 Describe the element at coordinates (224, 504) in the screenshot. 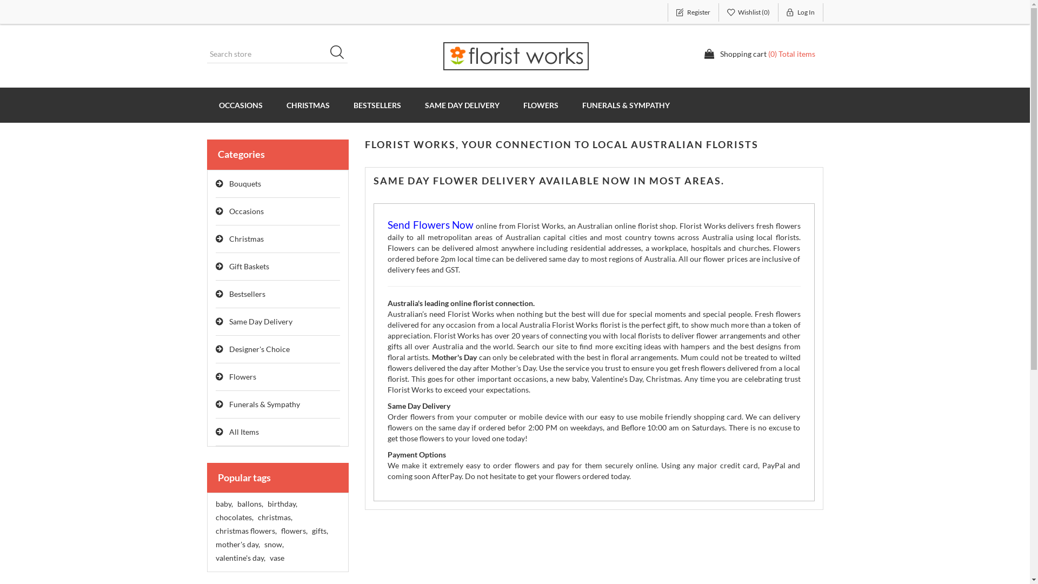

I see `baby,` at that location.